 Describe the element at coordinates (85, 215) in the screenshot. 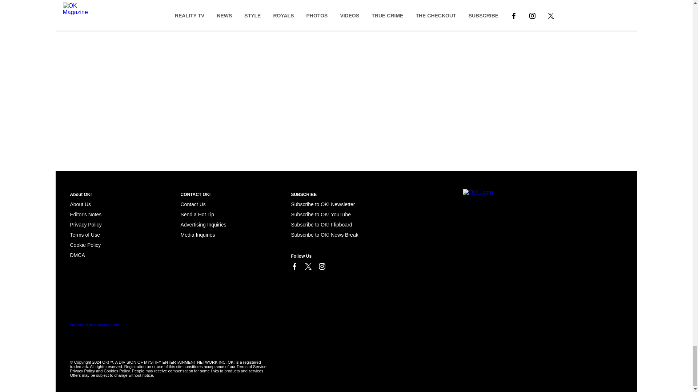

I see `Editor's Notes` at that location.